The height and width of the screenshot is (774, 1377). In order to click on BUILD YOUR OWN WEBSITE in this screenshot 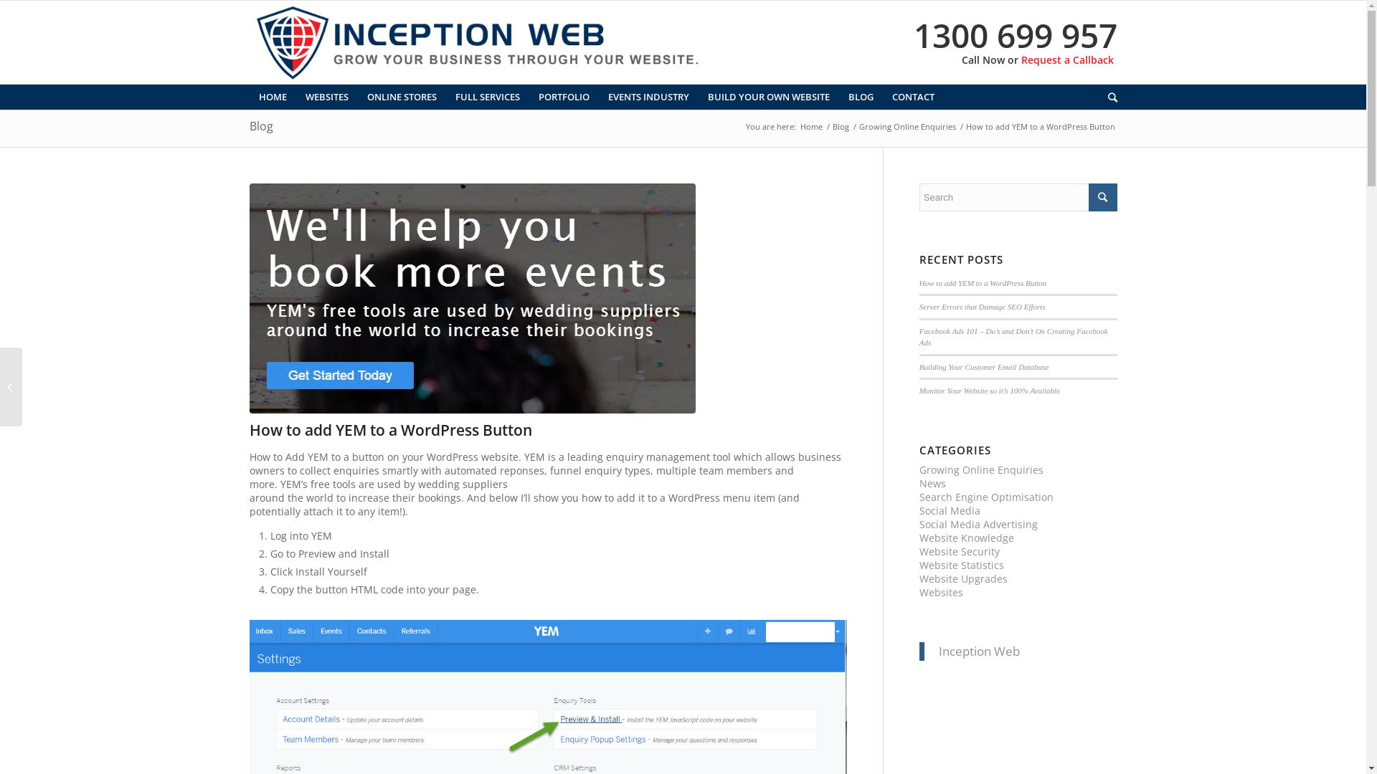, I will do `click(769, 97)`.